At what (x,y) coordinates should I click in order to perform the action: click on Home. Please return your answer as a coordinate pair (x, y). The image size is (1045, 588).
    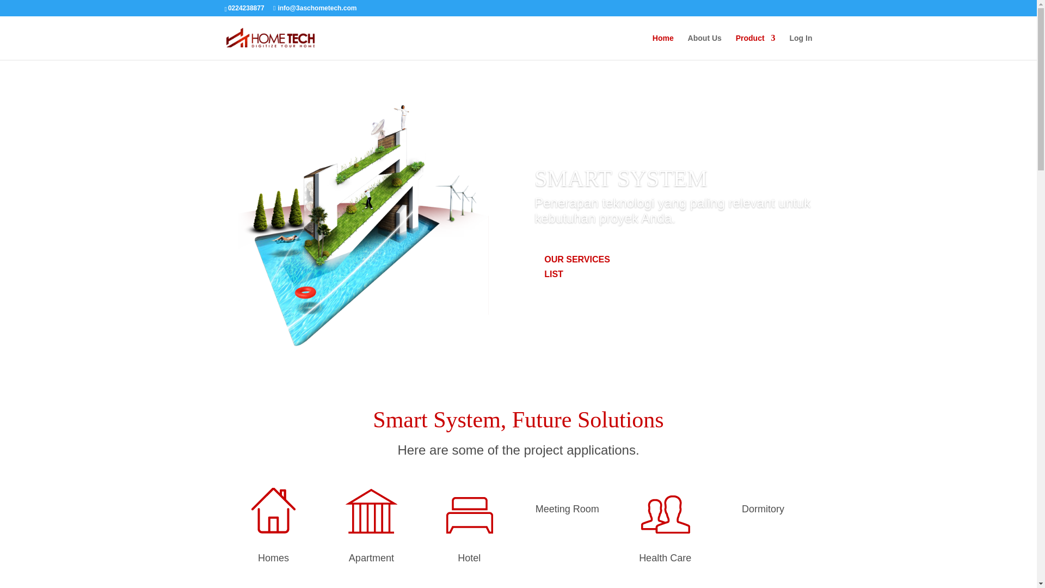
    Looking at the image, I should click on (663, 47).